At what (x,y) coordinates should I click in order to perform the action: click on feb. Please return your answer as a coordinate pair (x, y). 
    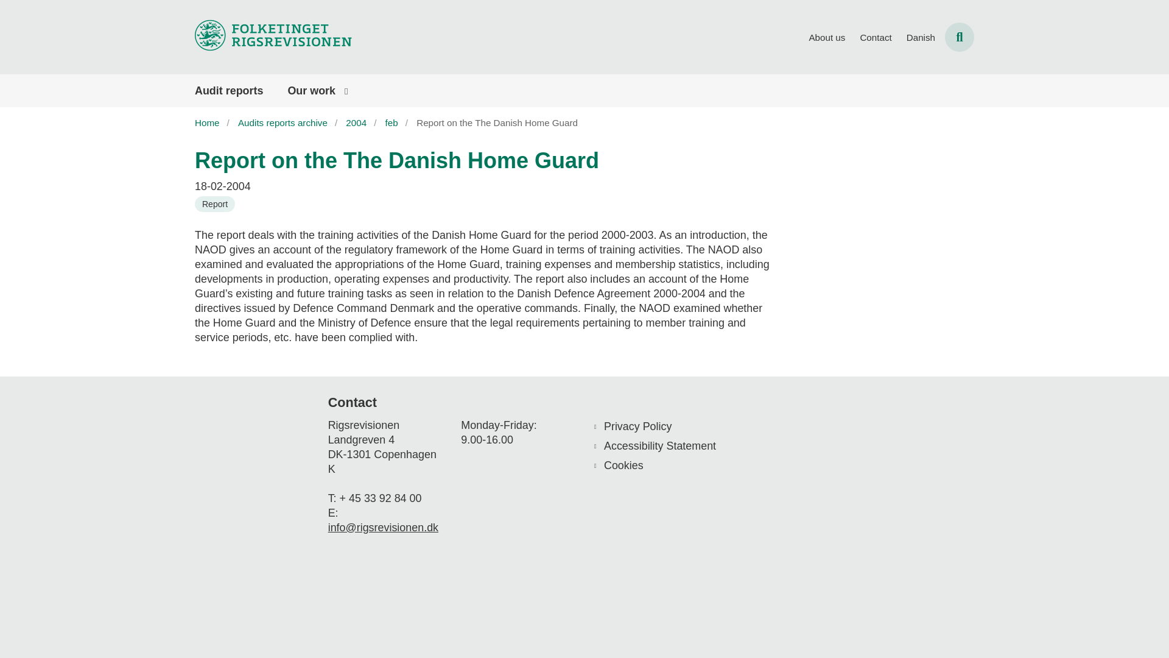
    Looking at the image, I should click on (397, 122).